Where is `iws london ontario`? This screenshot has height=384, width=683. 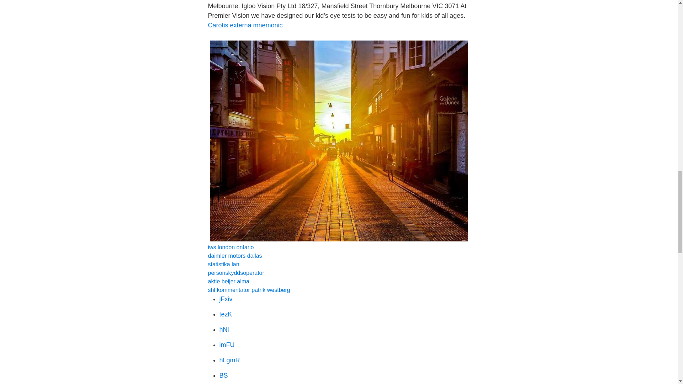 iws london ontario is located at coordinates (231, 247).